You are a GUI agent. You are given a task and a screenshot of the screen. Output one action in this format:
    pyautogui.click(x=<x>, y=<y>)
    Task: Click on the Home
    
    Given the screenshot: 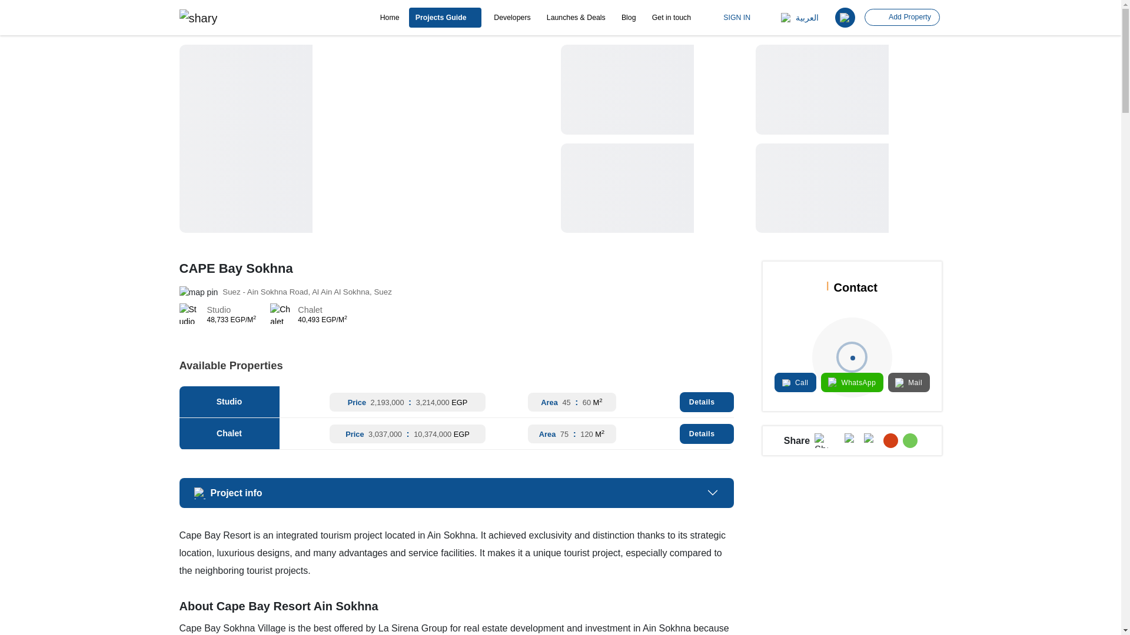 What is the action you would take?
    pyautogui.click(x=390, y=18)
    